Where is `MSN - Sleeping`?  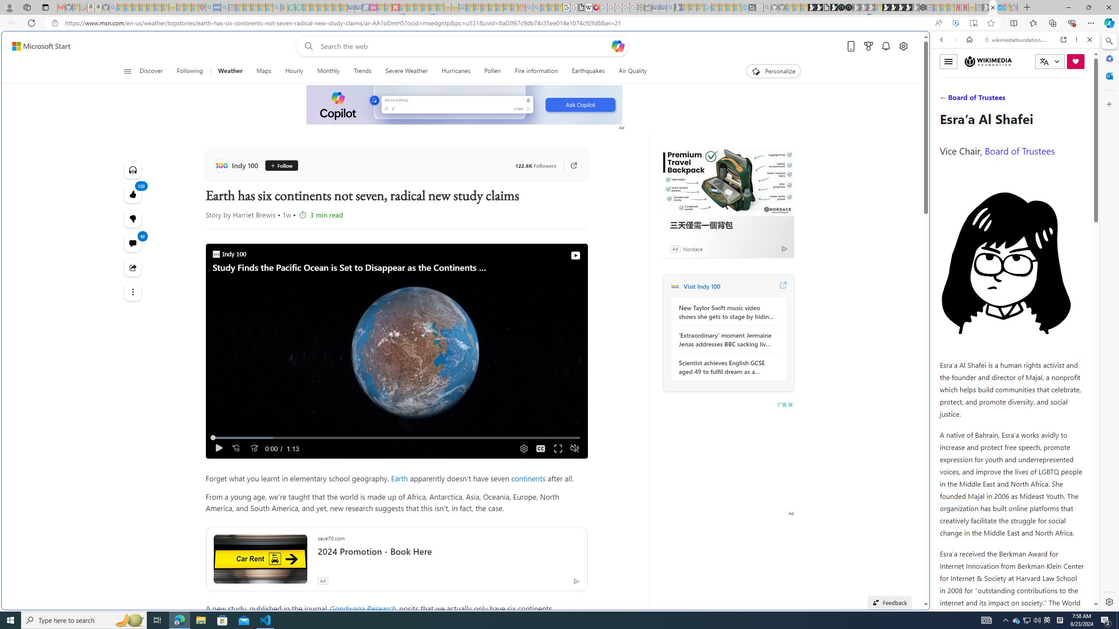
MSN - Sleeping is located at coordinates (986, 7).